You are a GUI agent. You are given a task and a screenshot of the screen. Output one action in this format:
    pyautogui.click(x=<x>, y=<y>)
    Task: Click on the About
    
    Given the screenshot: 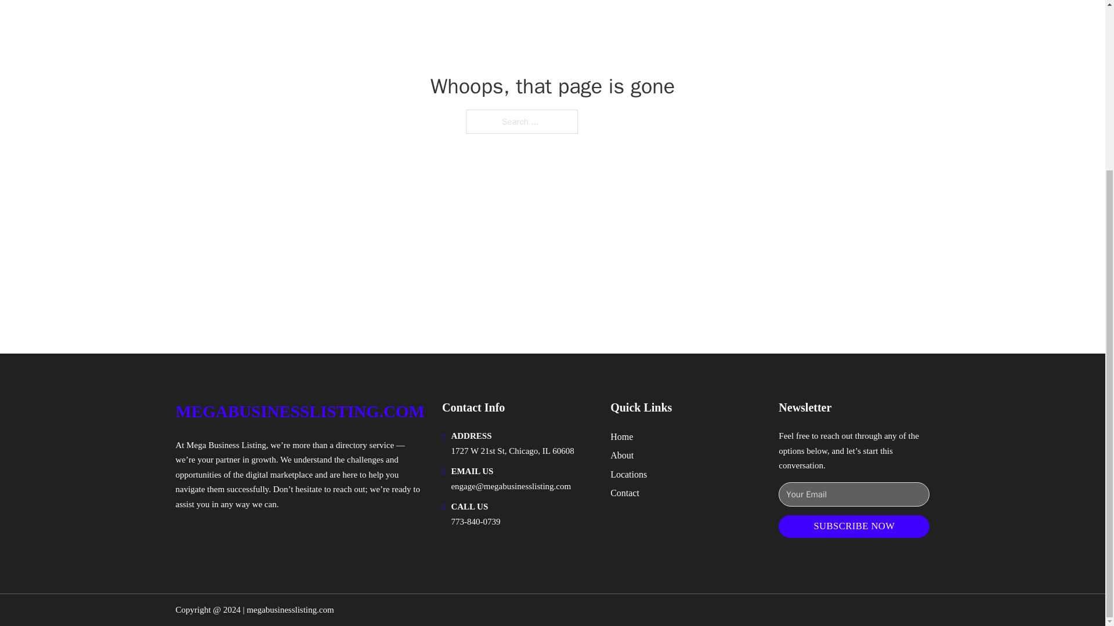 What is the action you would take?
    pyautogui.click(x=622, y=456)
    